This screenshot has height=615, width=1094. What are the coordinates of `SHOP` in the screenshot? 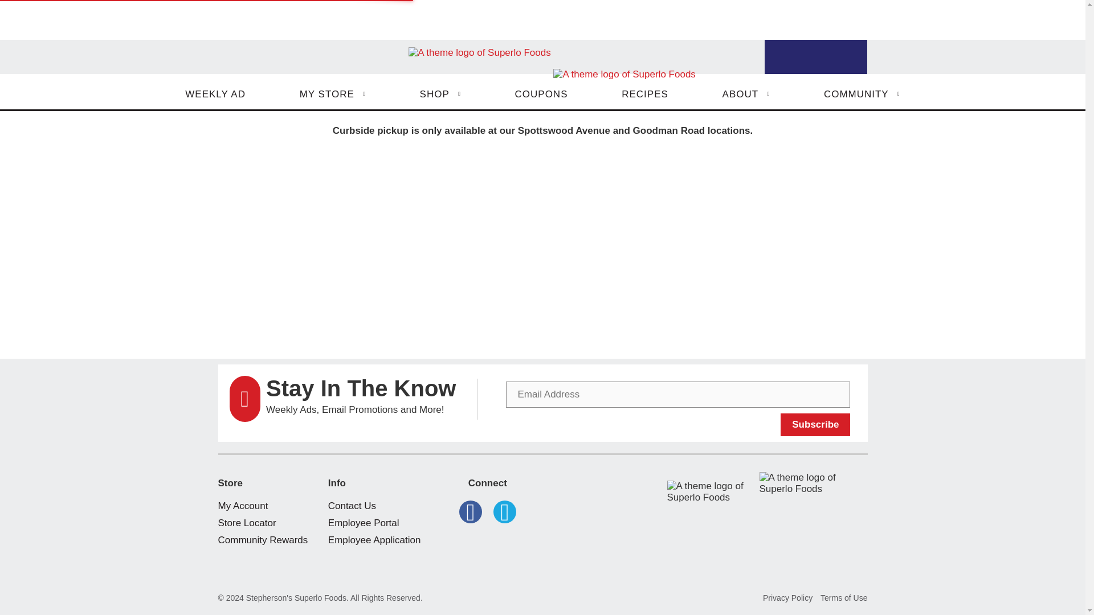 It's located at (440, 95).